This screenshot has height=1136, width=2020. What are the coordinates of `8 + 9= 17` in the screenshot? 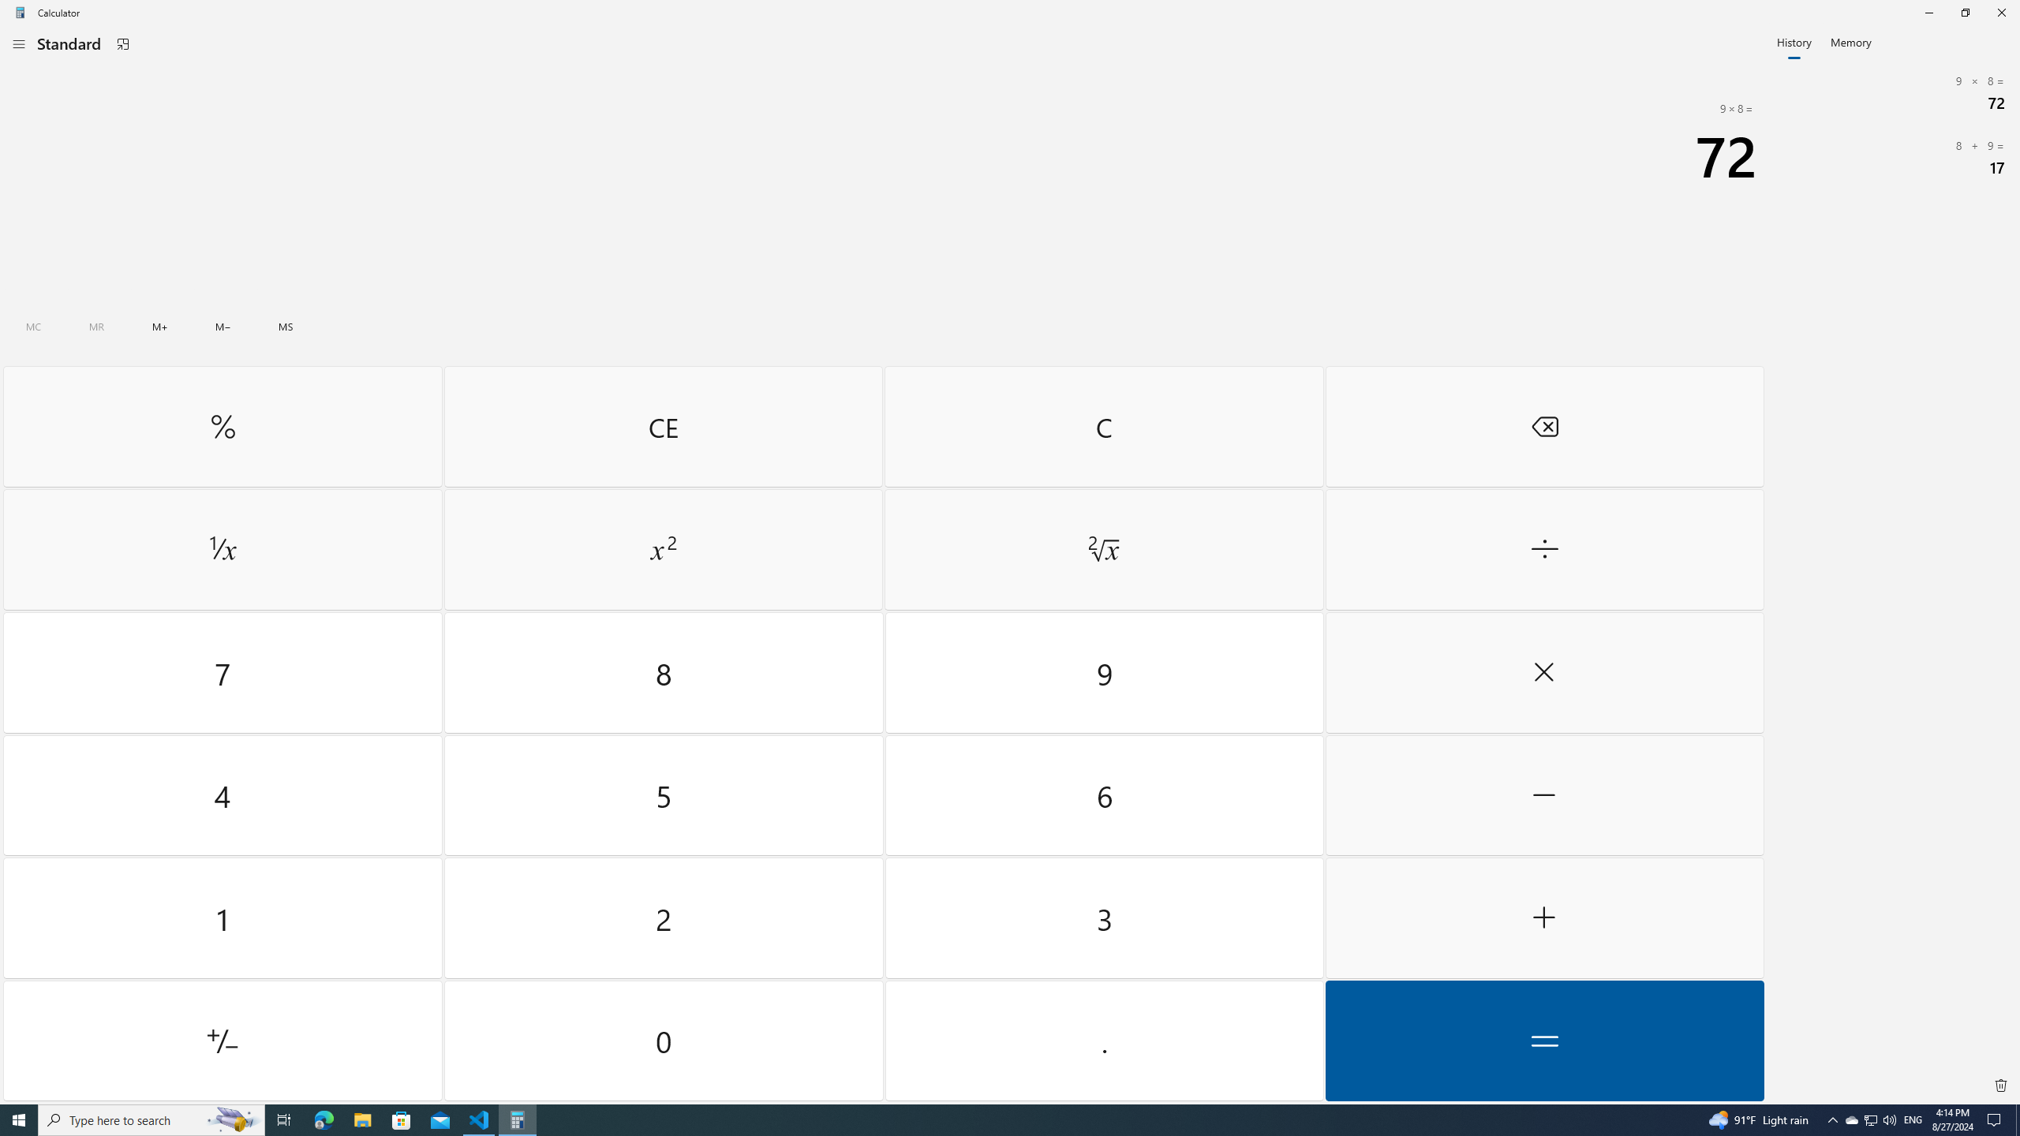 It's located at (518, 1120).